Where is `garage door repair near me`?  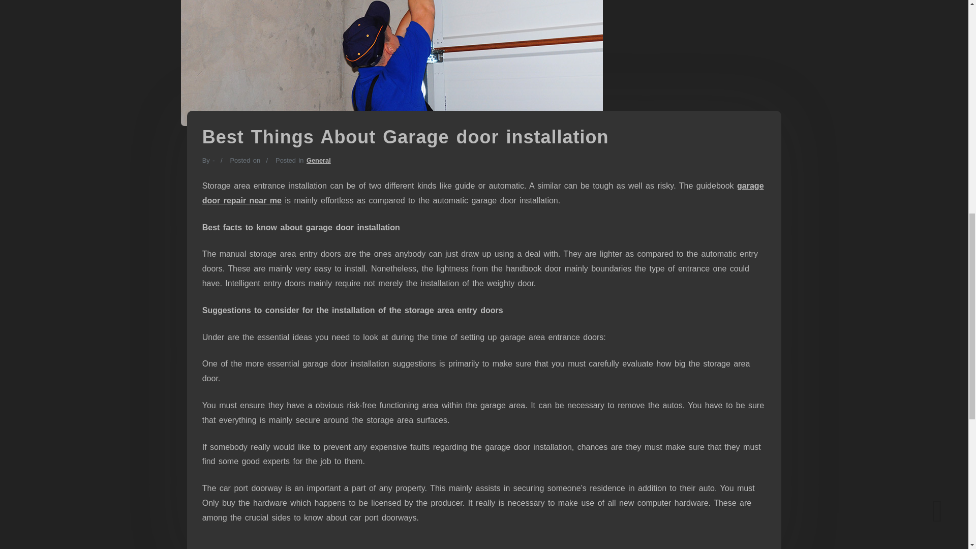 garage door repair near me is located at coordinates (483, 193).